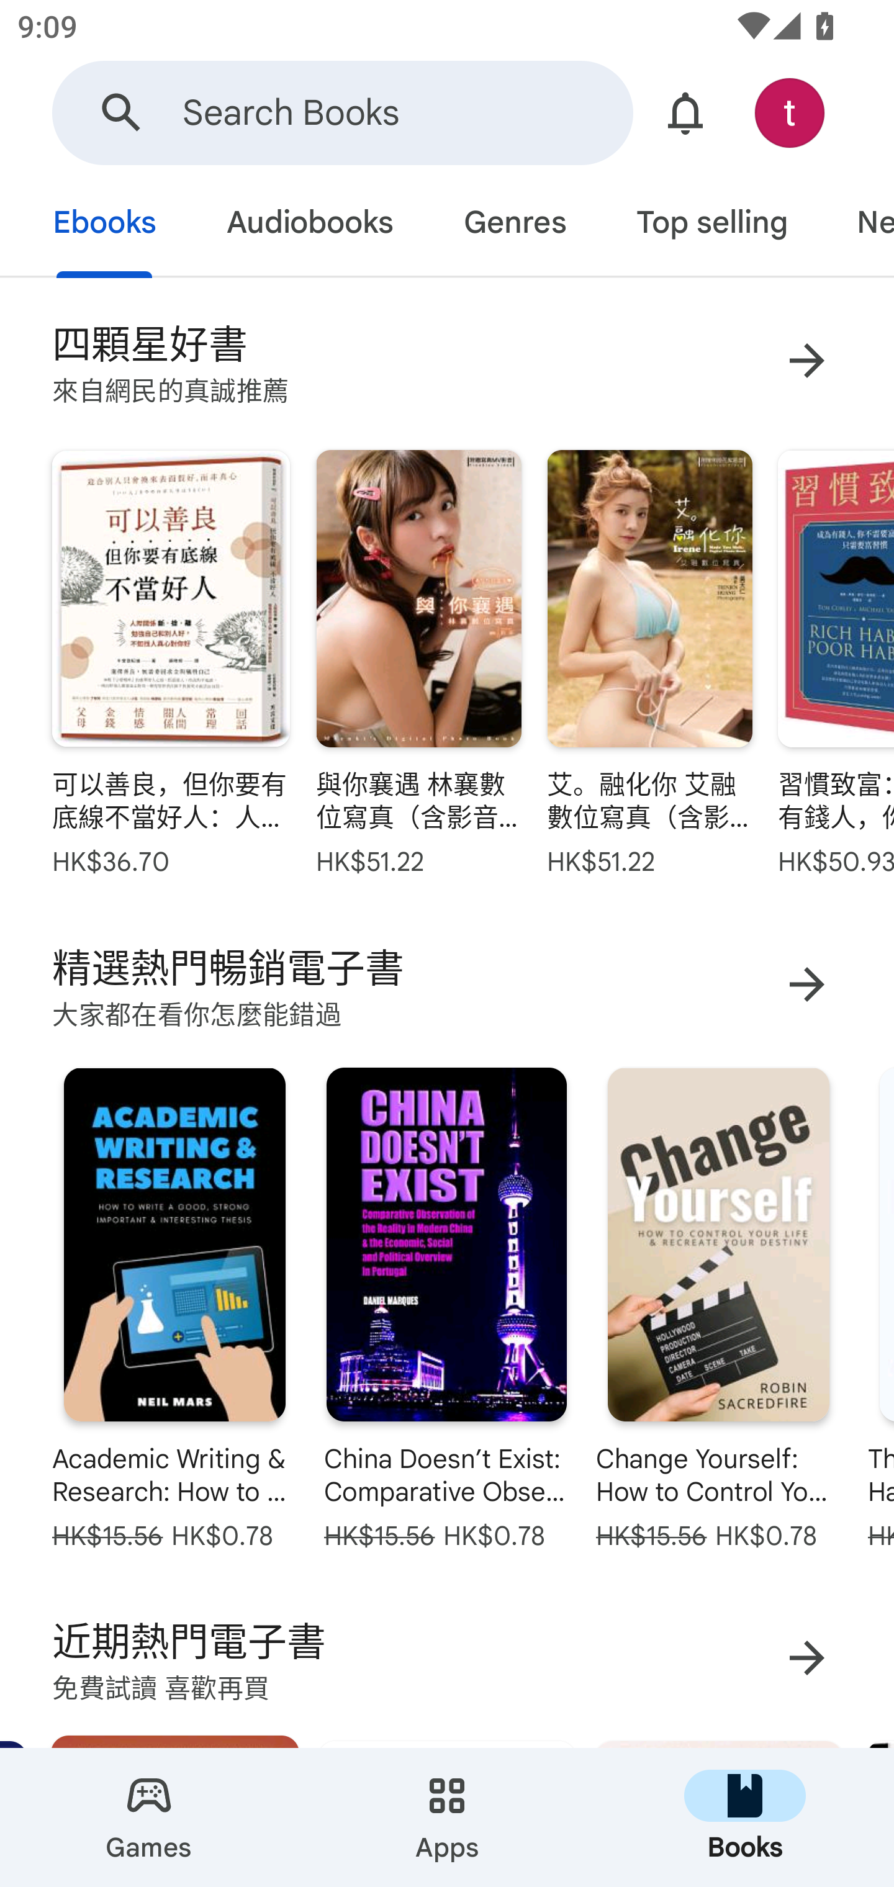  I want to click on Genres, so click(514, 225).